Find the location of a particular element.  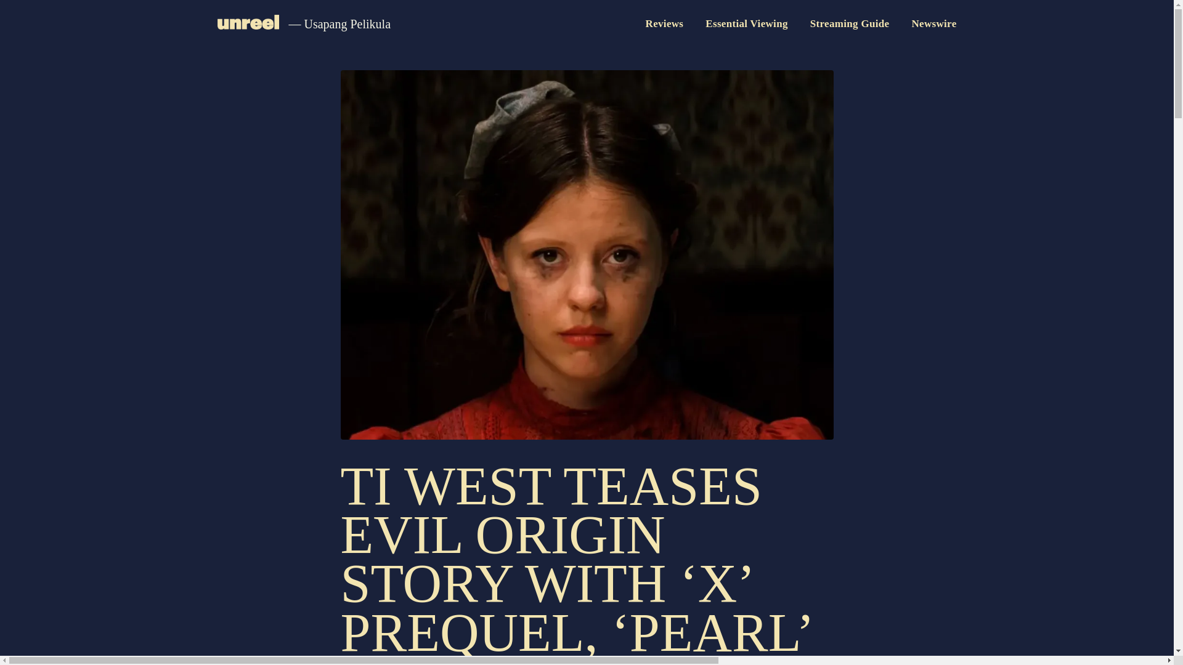

Streaming Guide is located at coordinates (850, 23).